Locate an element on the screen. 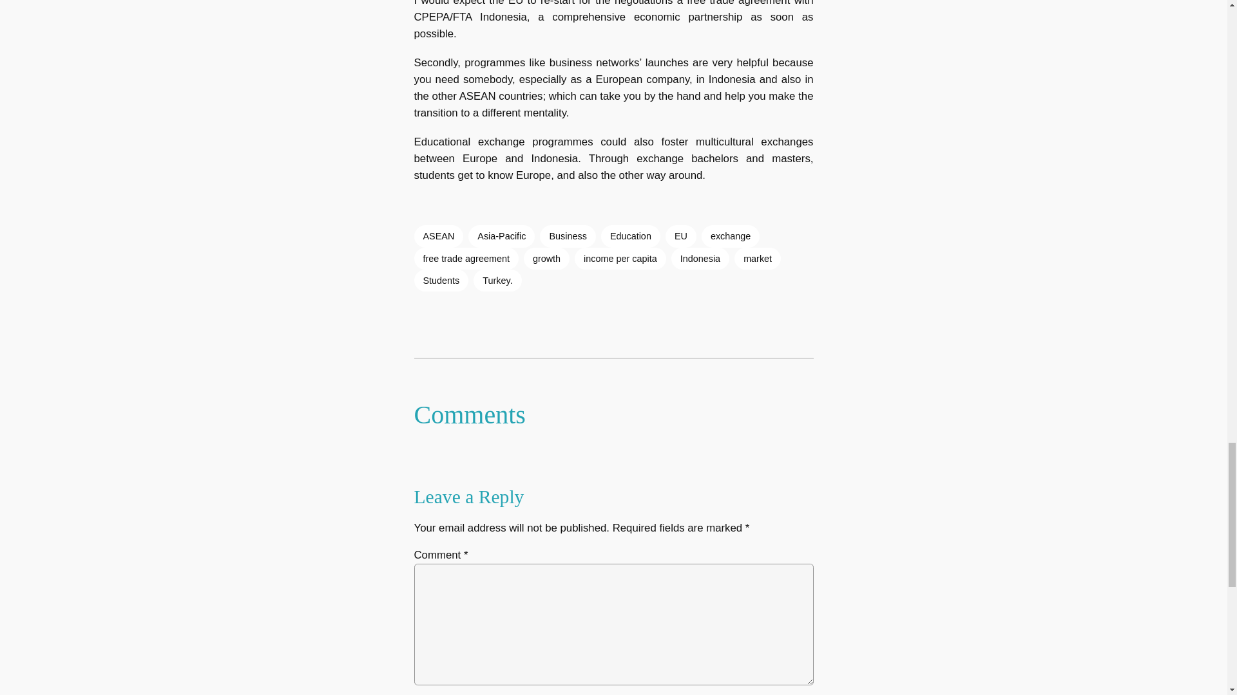 The image size is (1237, 695). Students is located at coordinates (441, 281).